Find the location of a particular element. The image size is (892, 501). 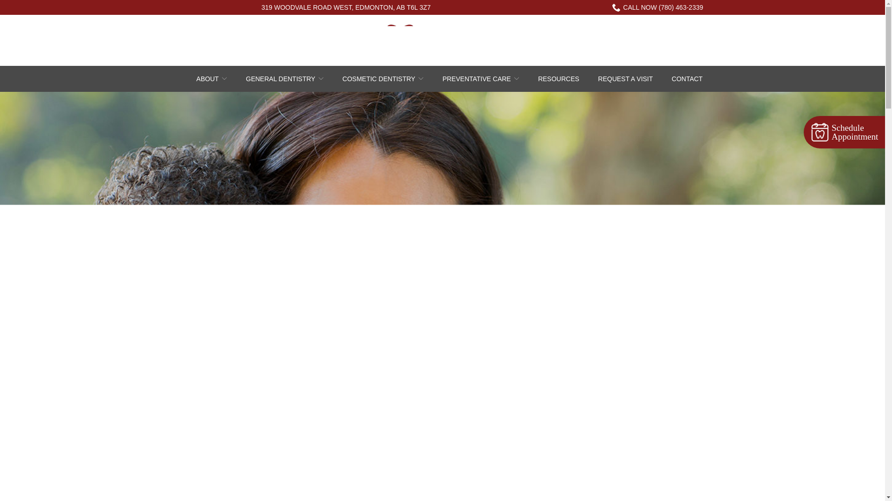

319 WOODVALE ROAD WEST, EDMONTON, AB T6L 3Z7 is located at coordinates (346, 7).